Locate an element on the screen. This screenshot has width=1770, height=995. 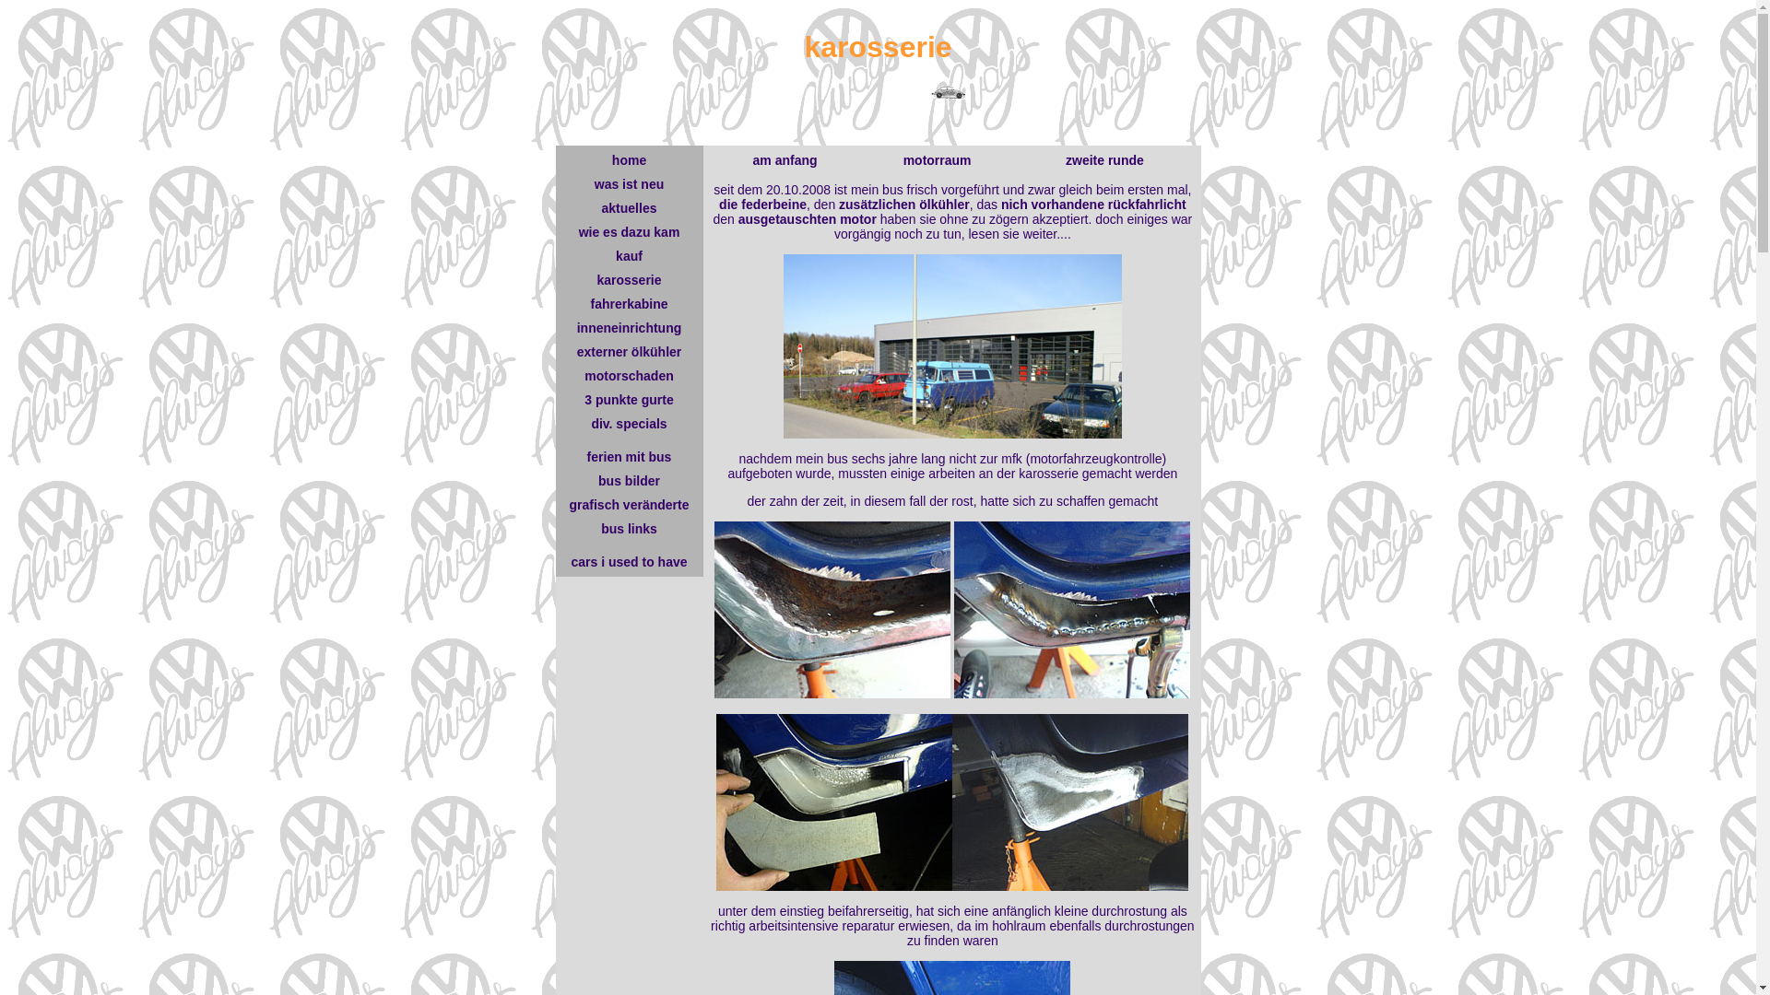
3 punkte gurte is located at coordinates (629, 400).